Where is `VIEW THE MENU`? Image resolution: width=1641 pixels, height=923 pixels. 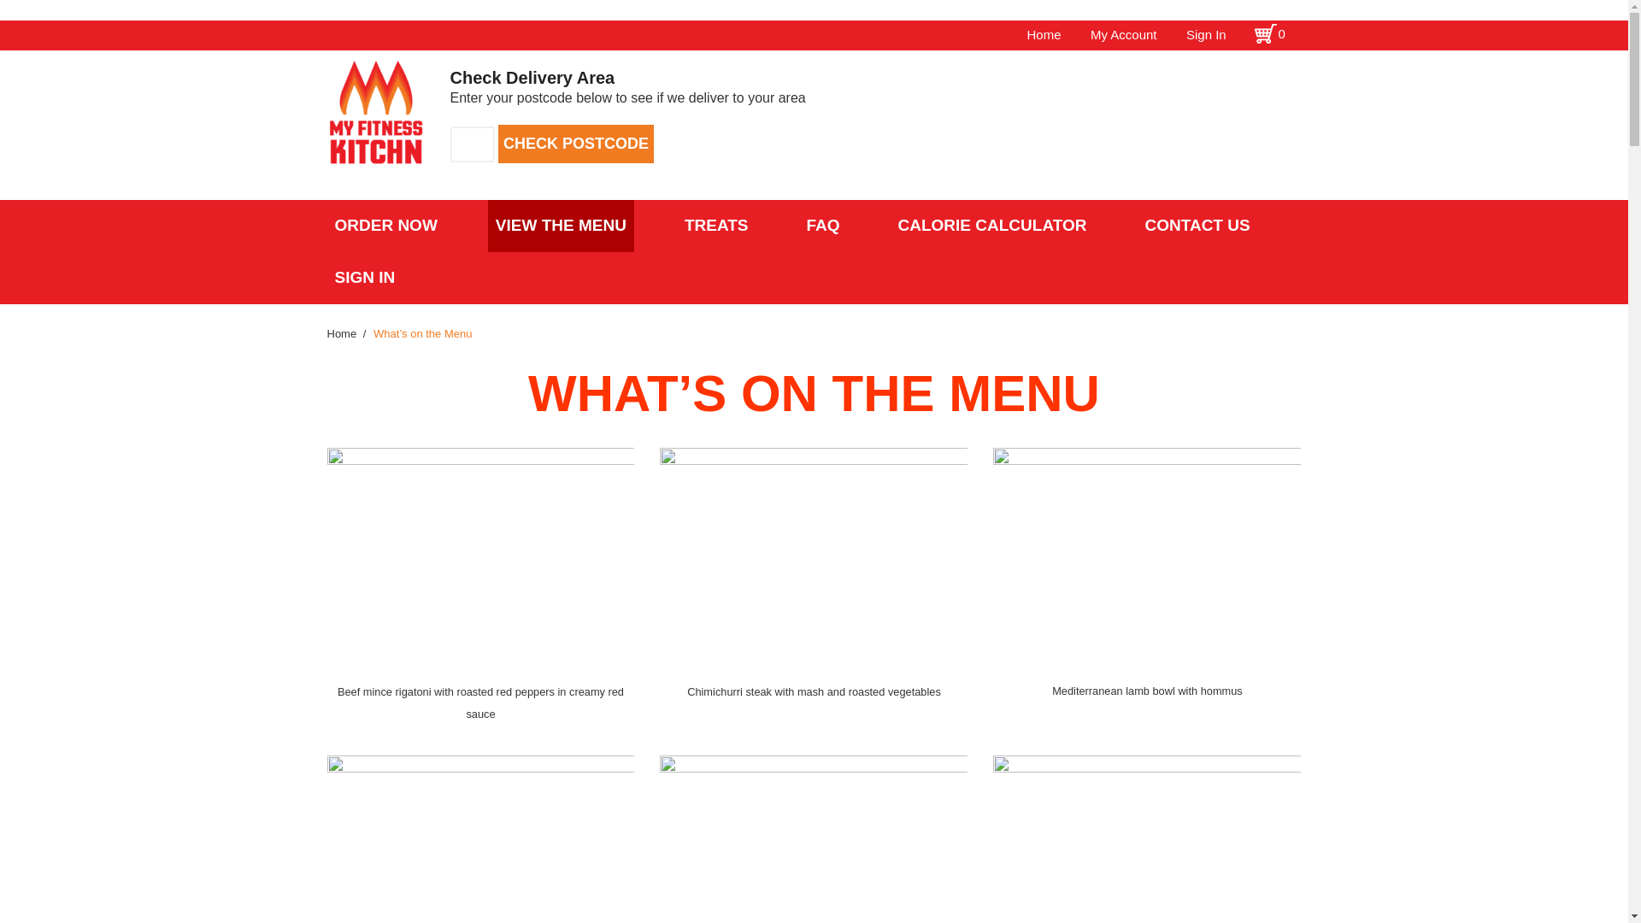
VIEW THE MENU is located at coordinates (561, 226).